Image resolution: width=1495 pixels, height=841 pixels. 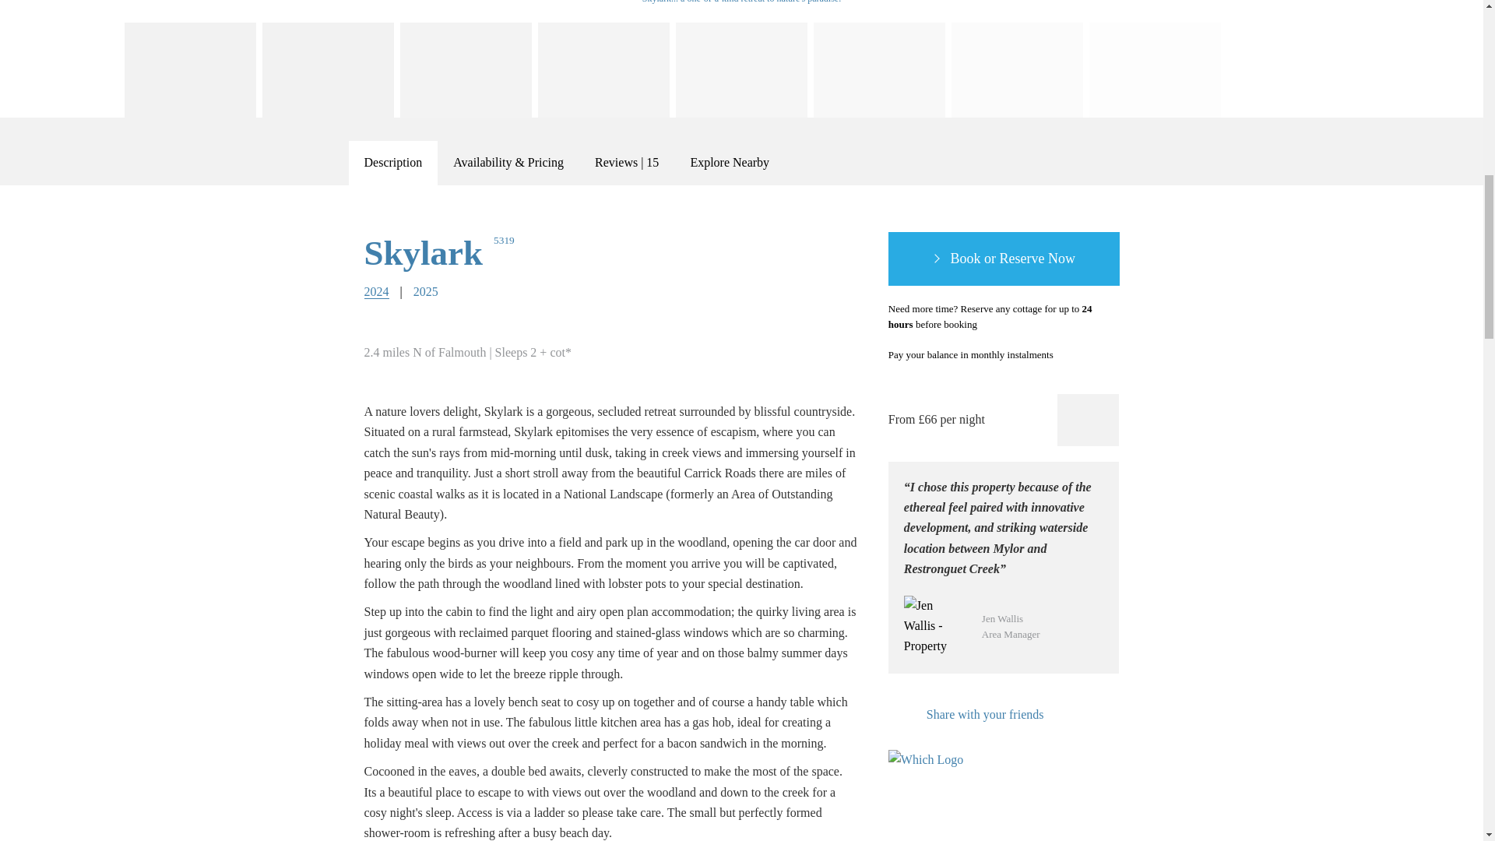 What do you see at coordinates (729, 162) in the screenshot?
I see `Explore Nearby` at bounding box center [729, 162].